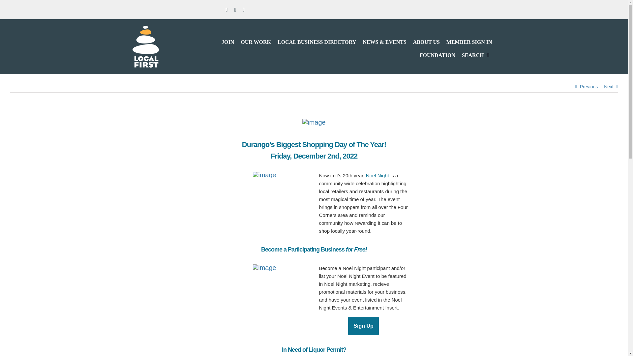  I want to click on Facebook, so click(227, 10).